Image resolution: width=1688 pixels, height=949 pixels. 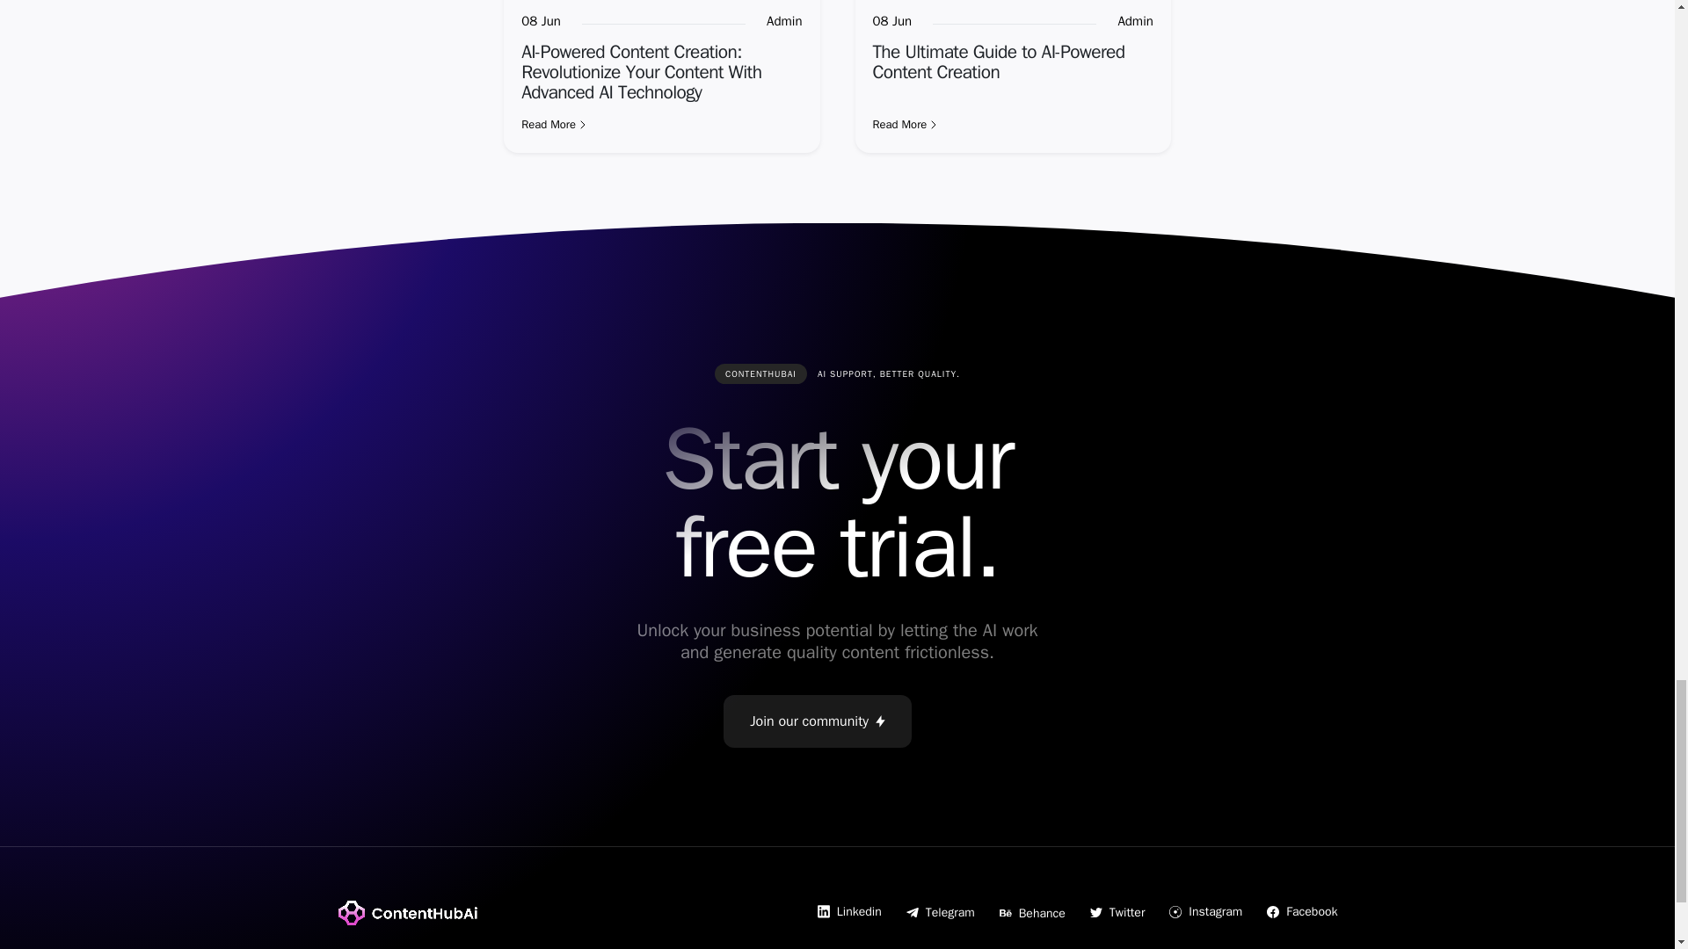 What do you see at coordinates (661, 125) in the screenshot?
I see `Read More` at bounding box center [661, 125].